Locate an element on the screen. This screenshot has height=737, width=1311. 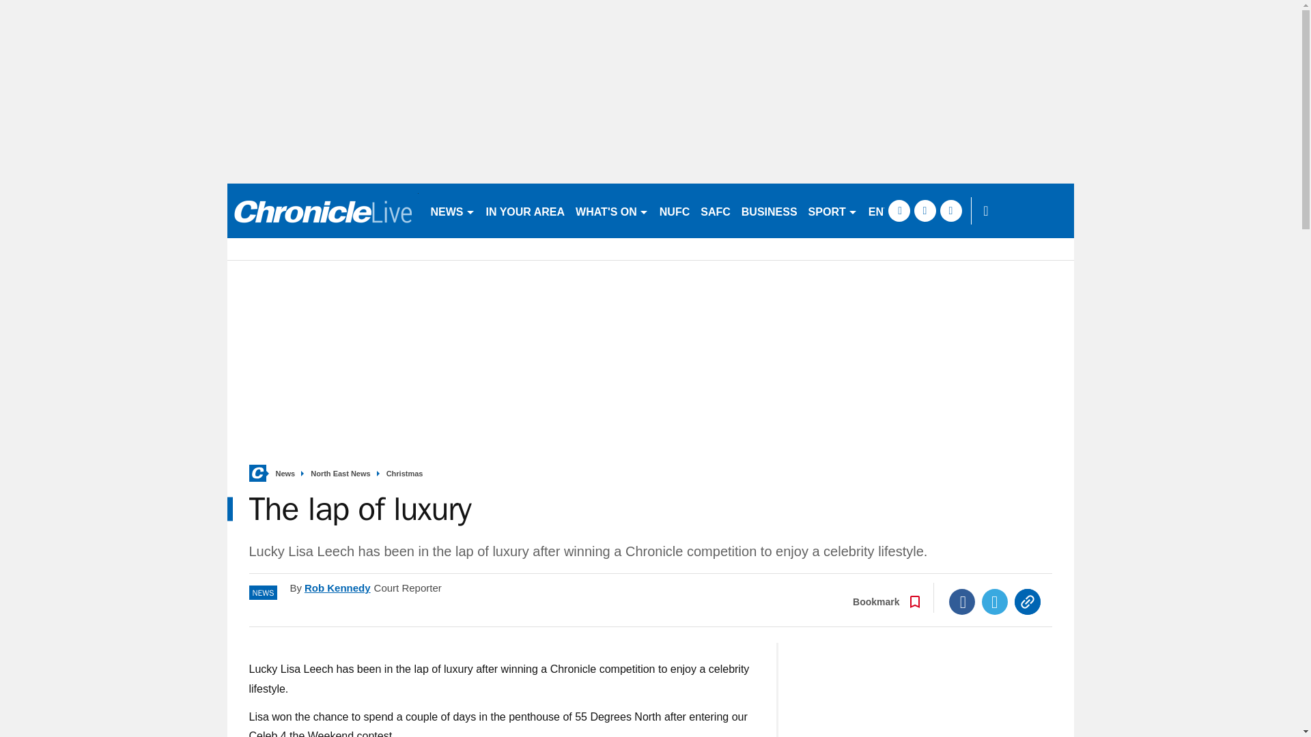
twitter is located at coordinates (925, 210).